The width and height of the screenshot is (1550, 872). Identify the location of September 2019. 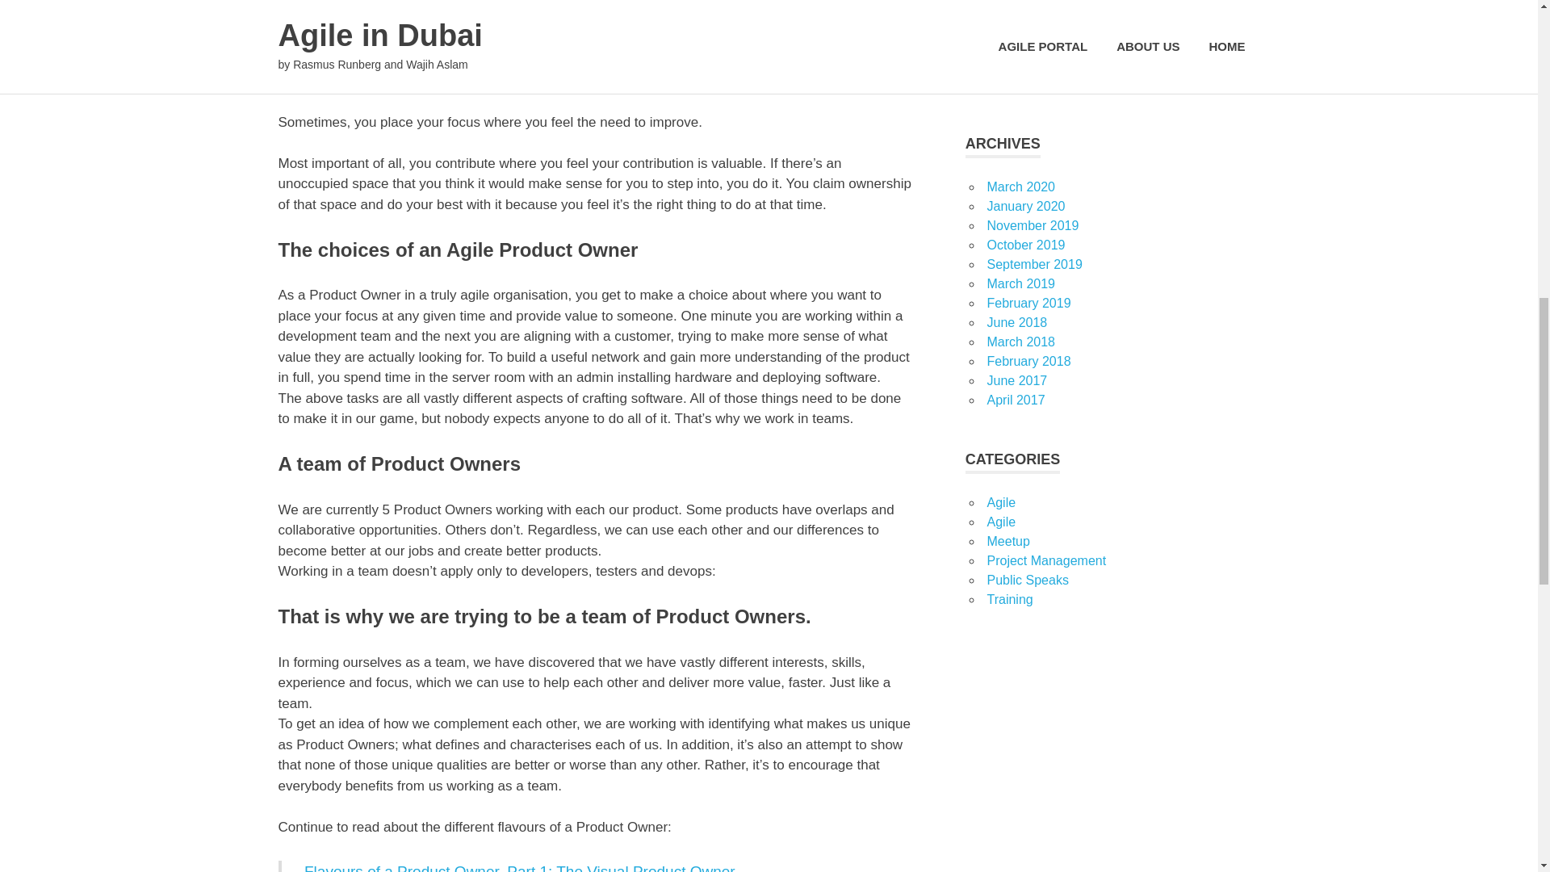
(1033, 263).